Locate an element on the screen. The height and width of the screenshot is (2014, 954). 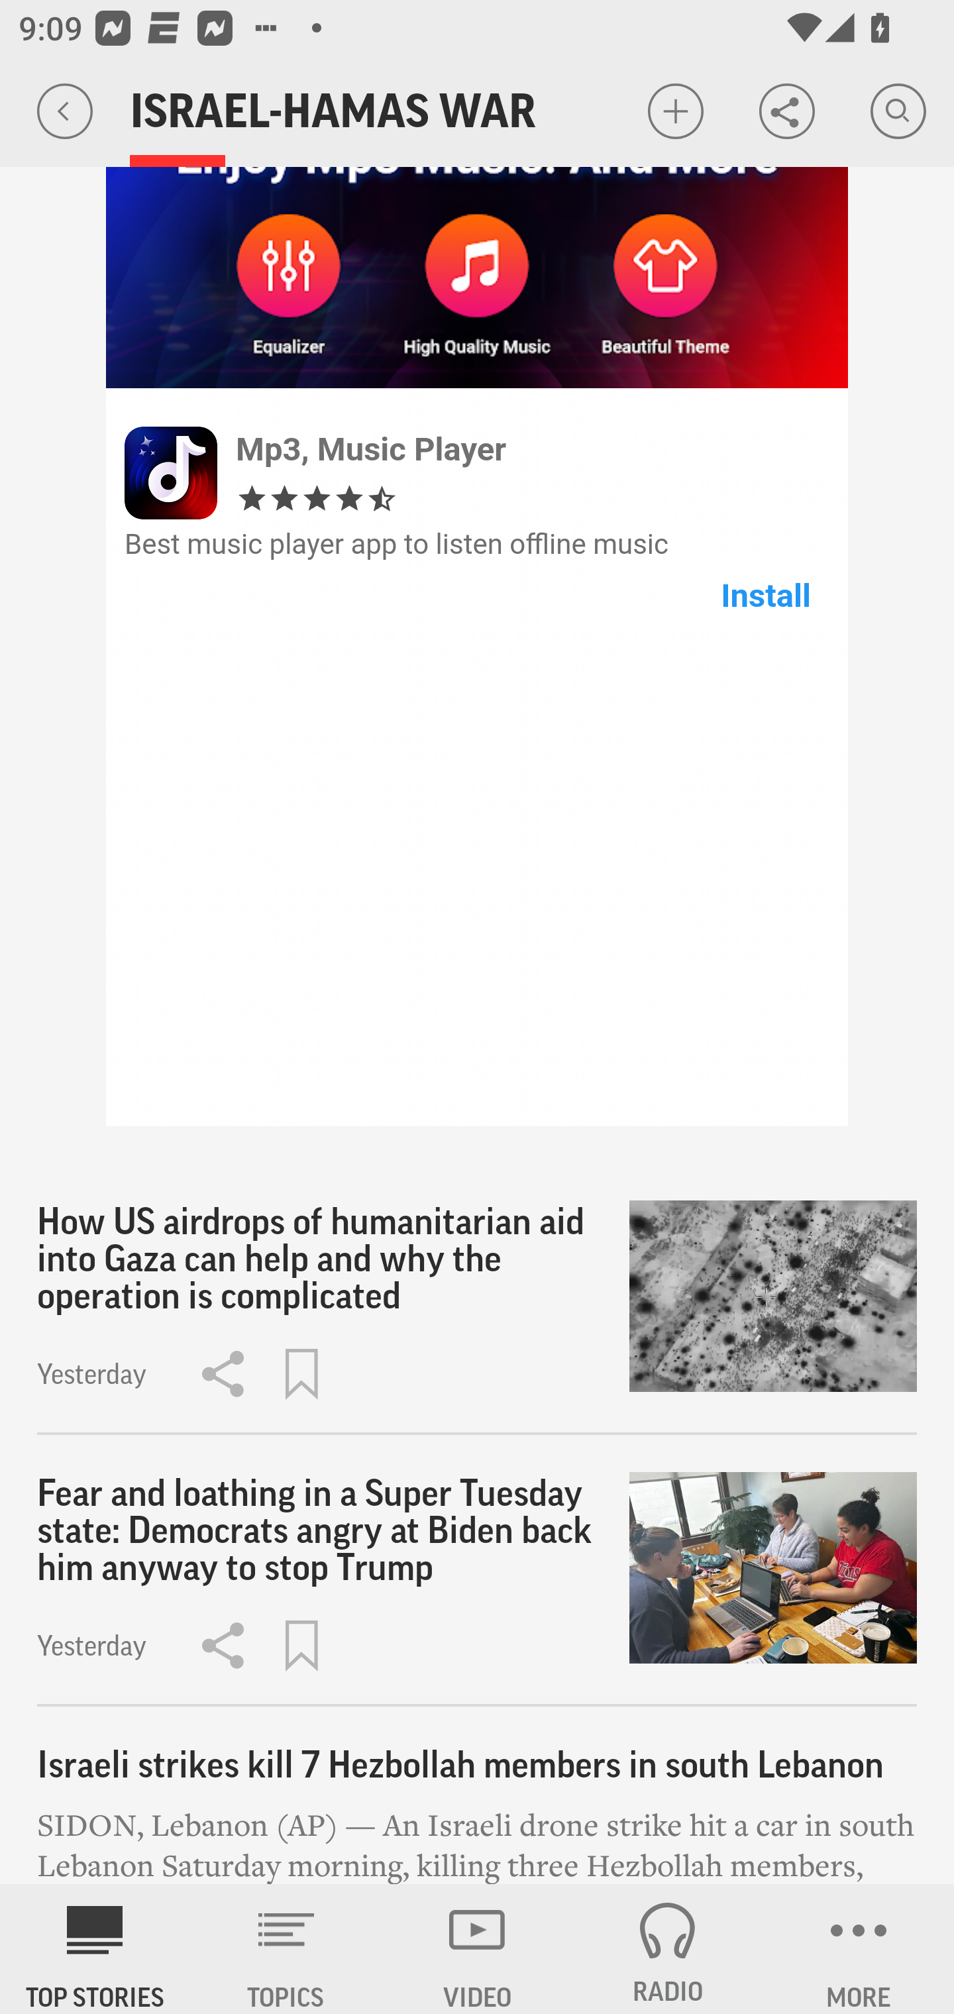
VIDEO is located at coordinates (477, 1949).